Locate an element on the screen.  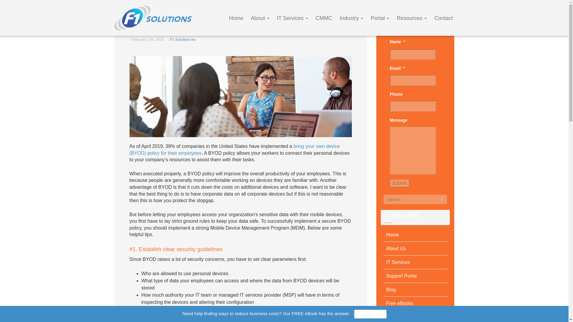
Home is located at coordinates (415, 235).